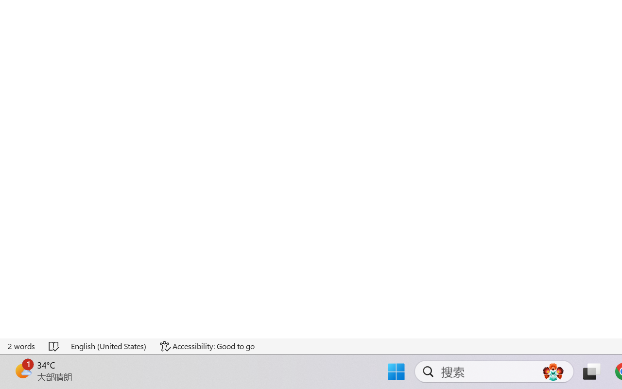 The image size is (622, 389). I want to click on AutomationID: DynamicSearchBoxGleamImage, so click(553, 371).